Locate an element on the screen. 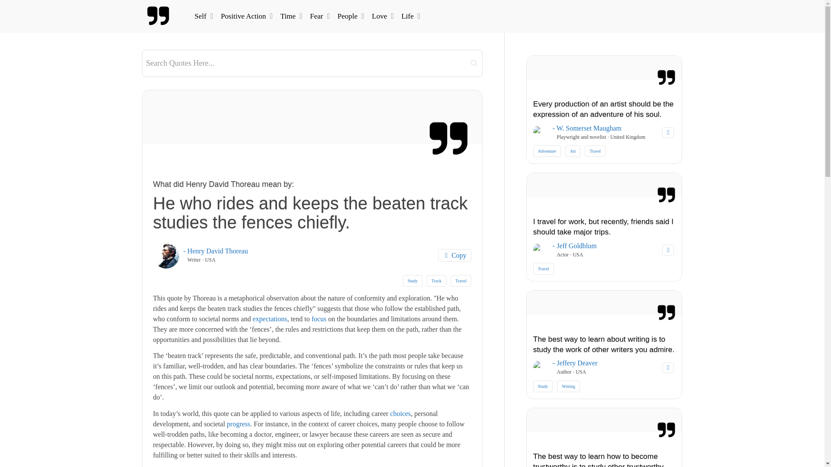 Image resolution: width=831 pixels, height=467 pixels. Project Quotes Guide - Best Perspectives on Life is located at coordinates (158, 16).